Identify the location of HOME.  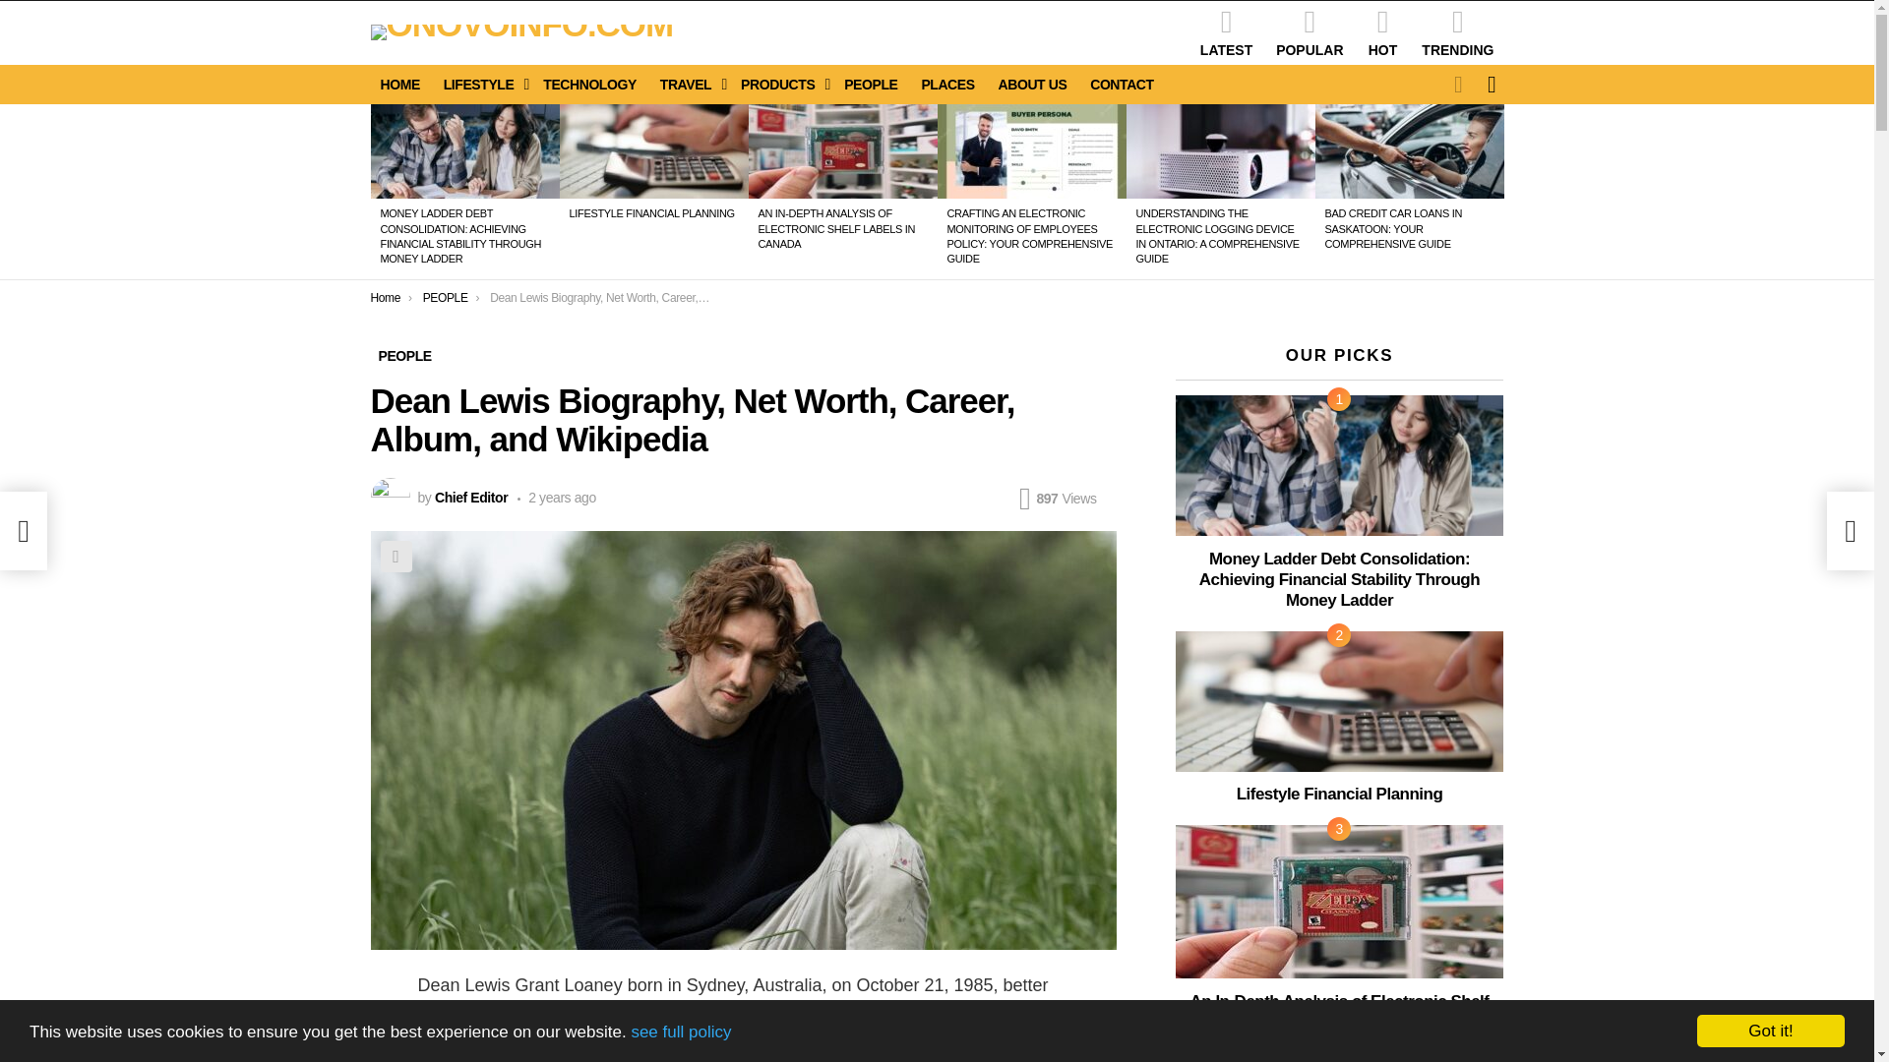
(399, 85).